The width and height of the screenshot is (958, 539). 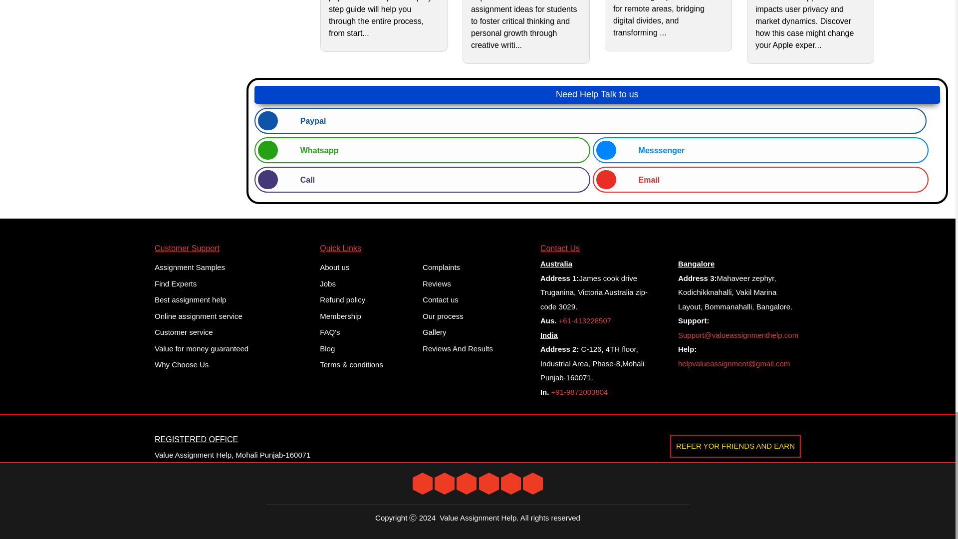 What do you see at coordinates (533, 483) in the screenshot?
I see `Skype` at bounding box center [533, 483].